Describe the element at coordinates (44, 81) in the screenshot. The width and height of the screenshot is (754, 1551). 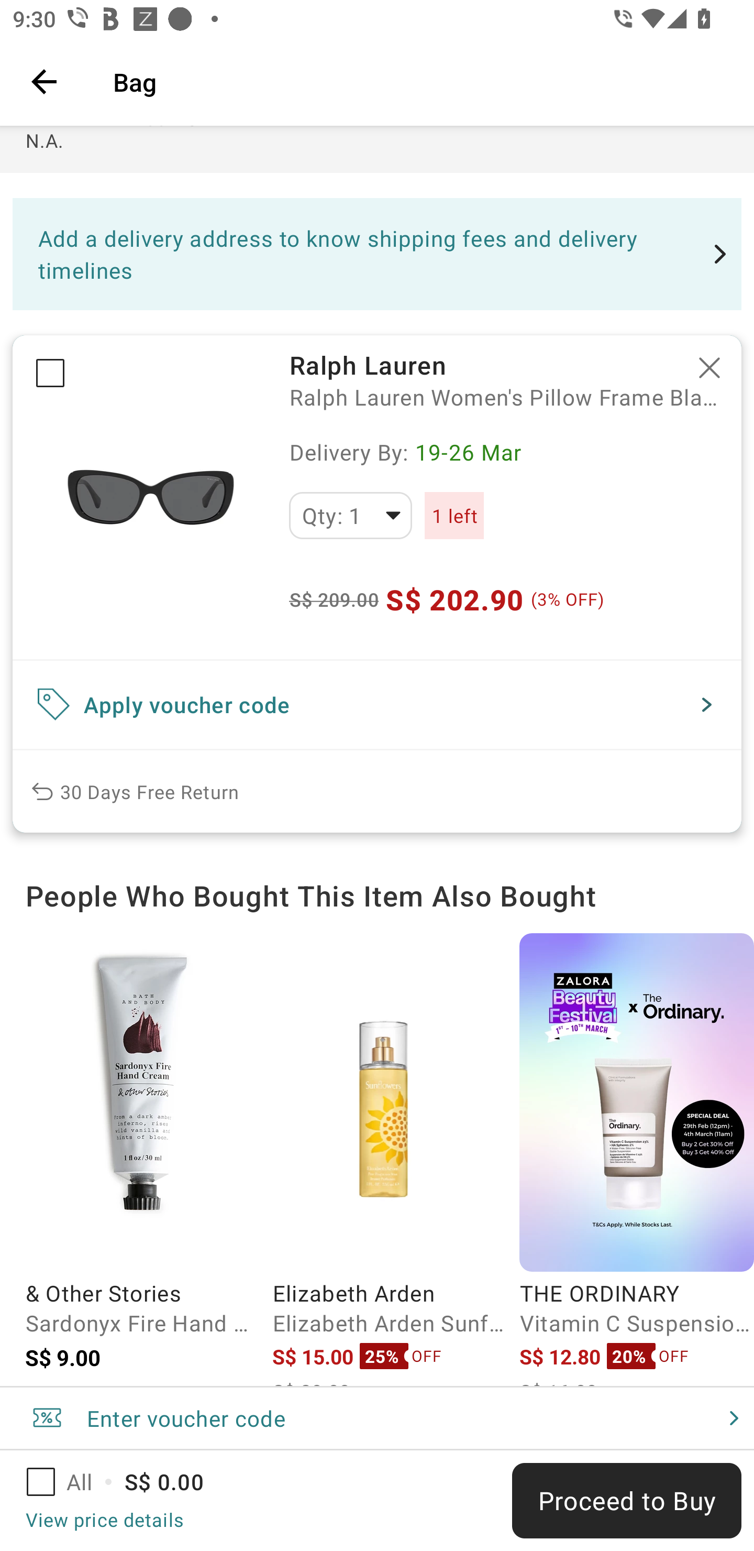
I see `Navigate up` at that location.